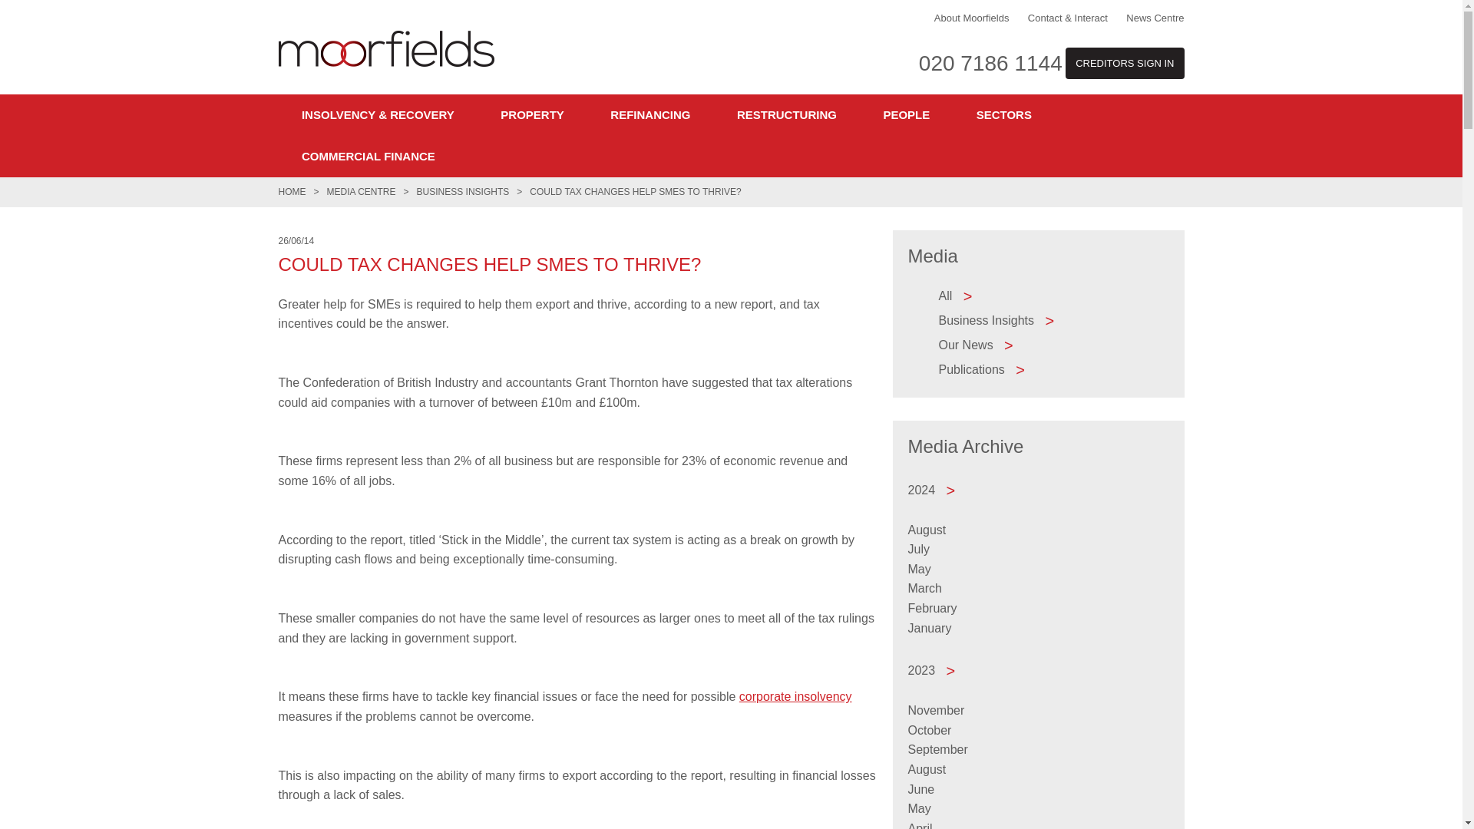  I want to click on CREDITORS SIGN IN, so click(1124, 63).